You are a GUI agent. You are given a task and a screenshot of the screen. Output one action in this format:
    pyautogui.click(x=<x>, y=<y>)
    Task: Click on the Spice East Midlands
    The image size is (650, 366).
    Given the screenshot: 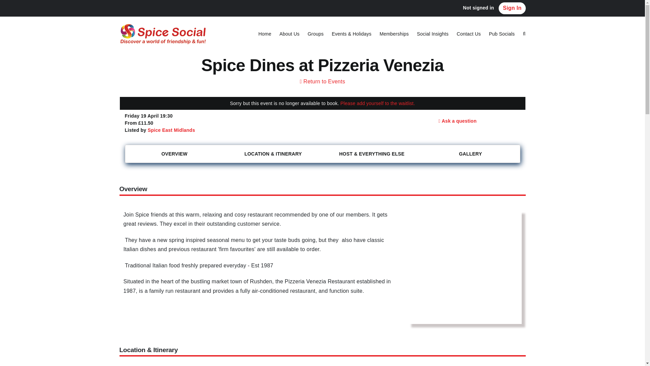 What is the action you would take?
    pyautogui.click(x=171, y=130)
    